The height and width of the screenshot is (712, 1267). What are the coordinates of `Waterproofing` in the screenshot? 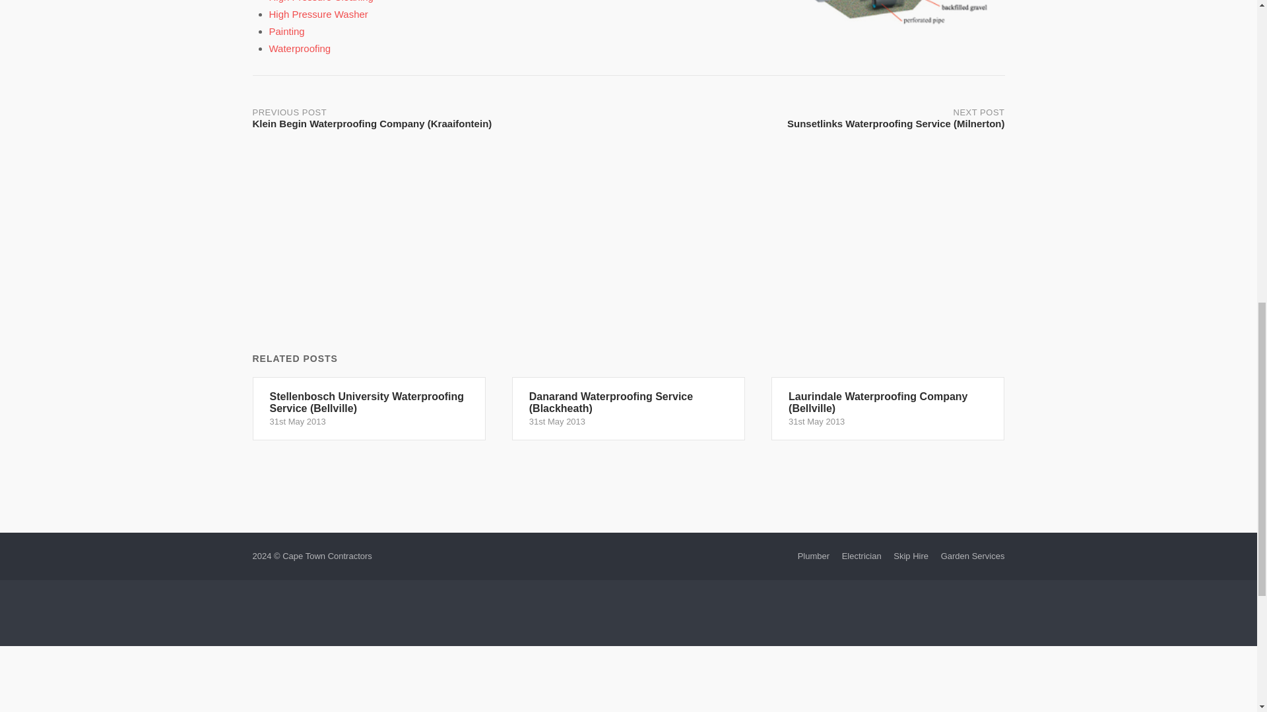 It's located at (300, 48).